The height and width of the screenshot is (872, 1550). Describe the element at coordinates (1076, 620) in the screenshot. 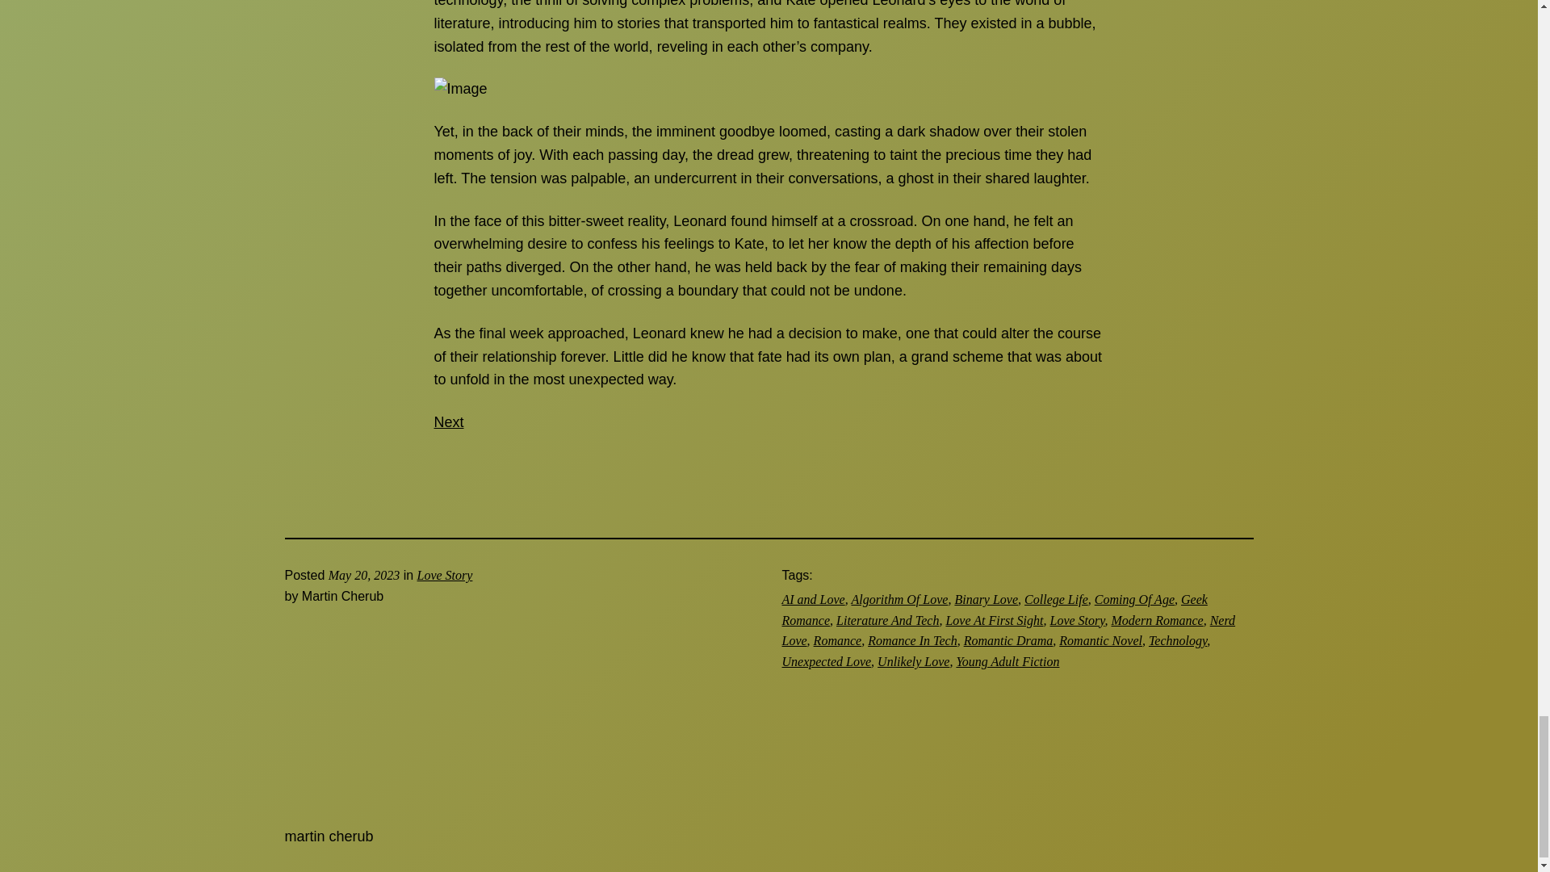

I see `Love Story` at that location.